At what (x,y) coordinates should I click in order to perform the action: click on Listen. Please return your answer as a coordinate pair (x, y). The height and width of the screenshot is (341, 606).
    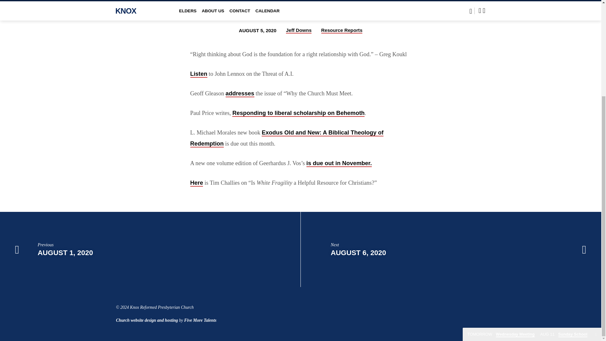
    Looking at the image, I should click on (199, 74).